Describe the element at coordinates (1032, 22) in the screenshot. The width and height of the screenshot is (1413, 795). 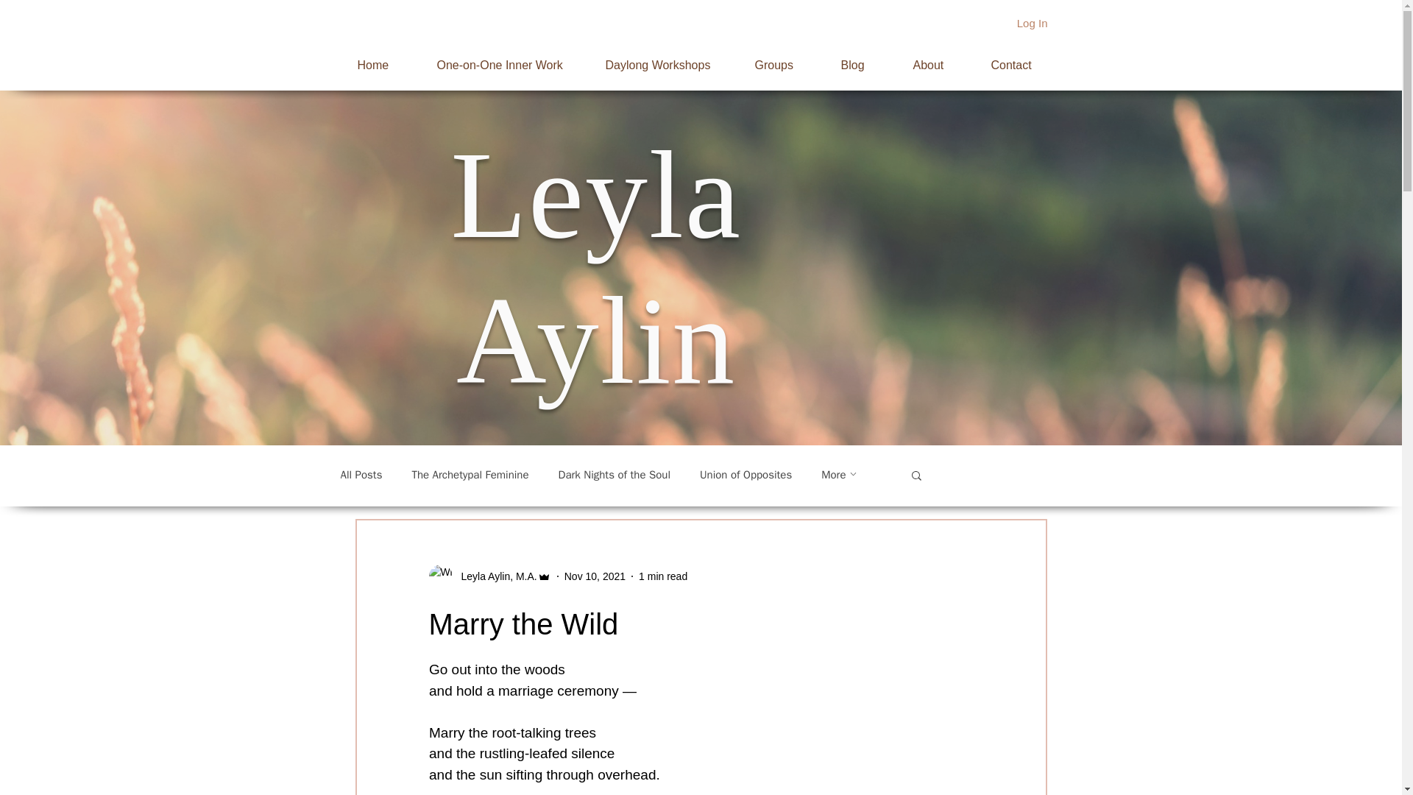
I see `Log In` at that location.